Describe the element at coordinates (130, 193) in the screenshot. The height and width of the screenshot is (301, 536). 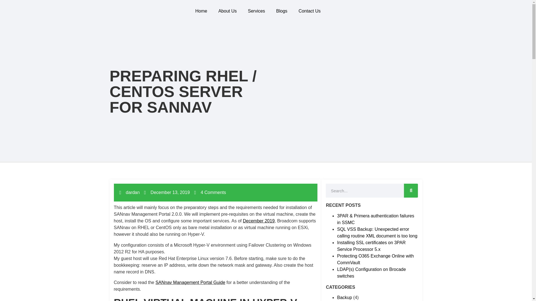
I see `dardan` at that location.